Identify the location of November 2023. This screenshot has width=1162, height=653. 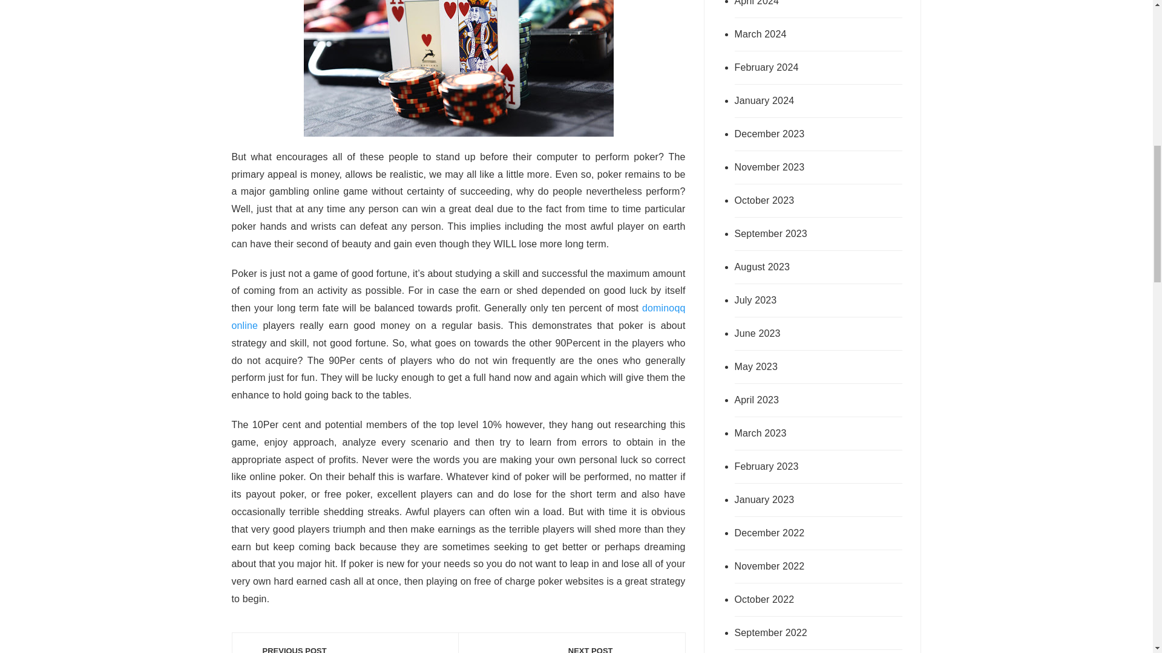
(801, 167).